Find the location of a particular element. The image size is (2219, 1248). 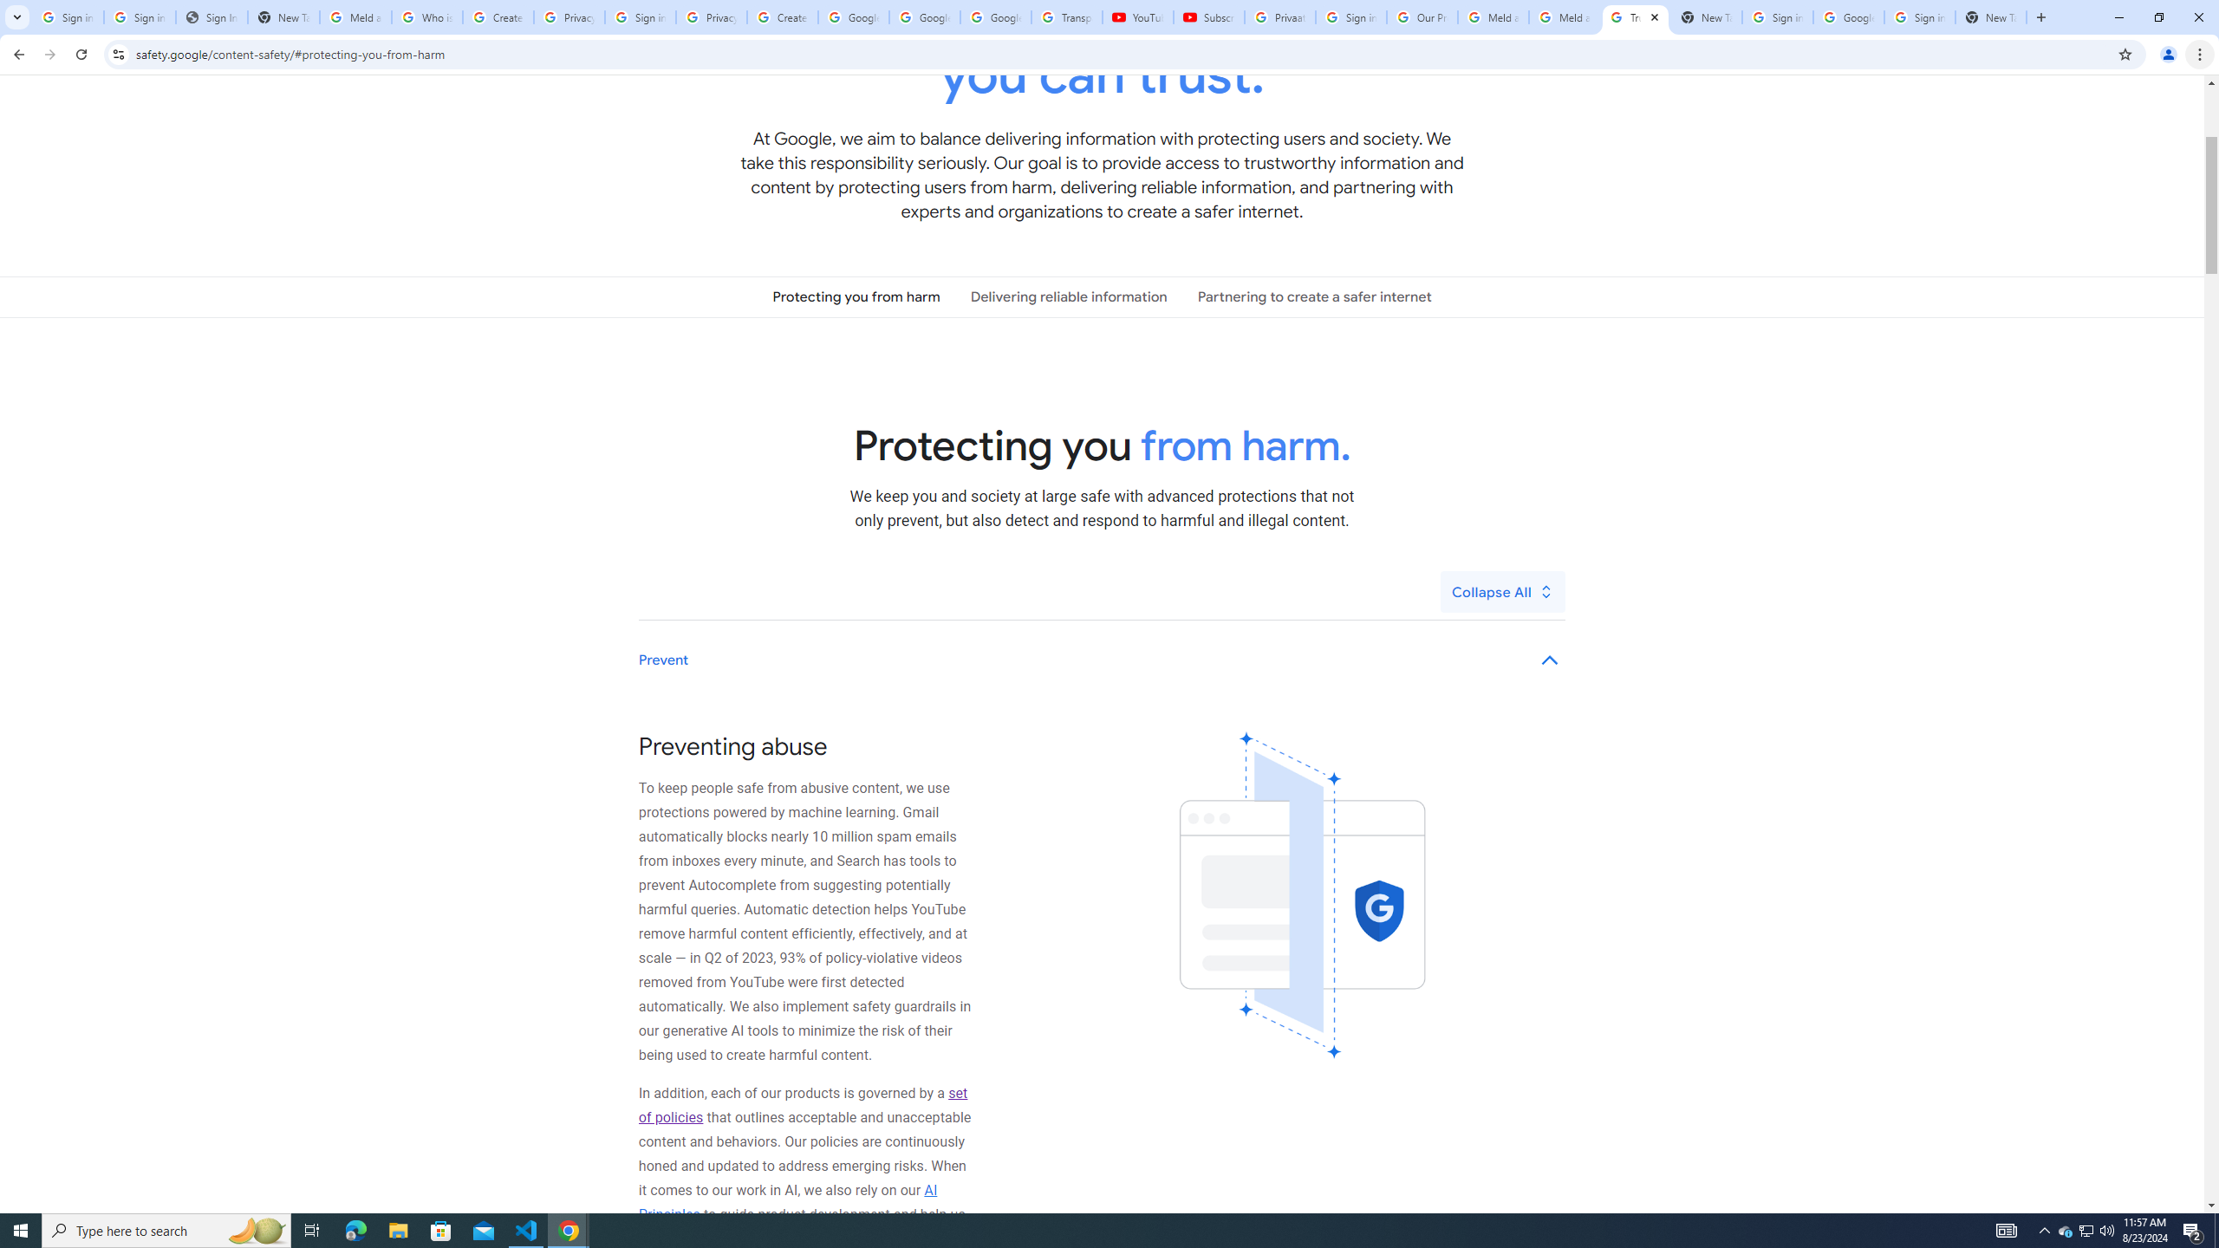

YouTube is located at coordinates (1137, 17).